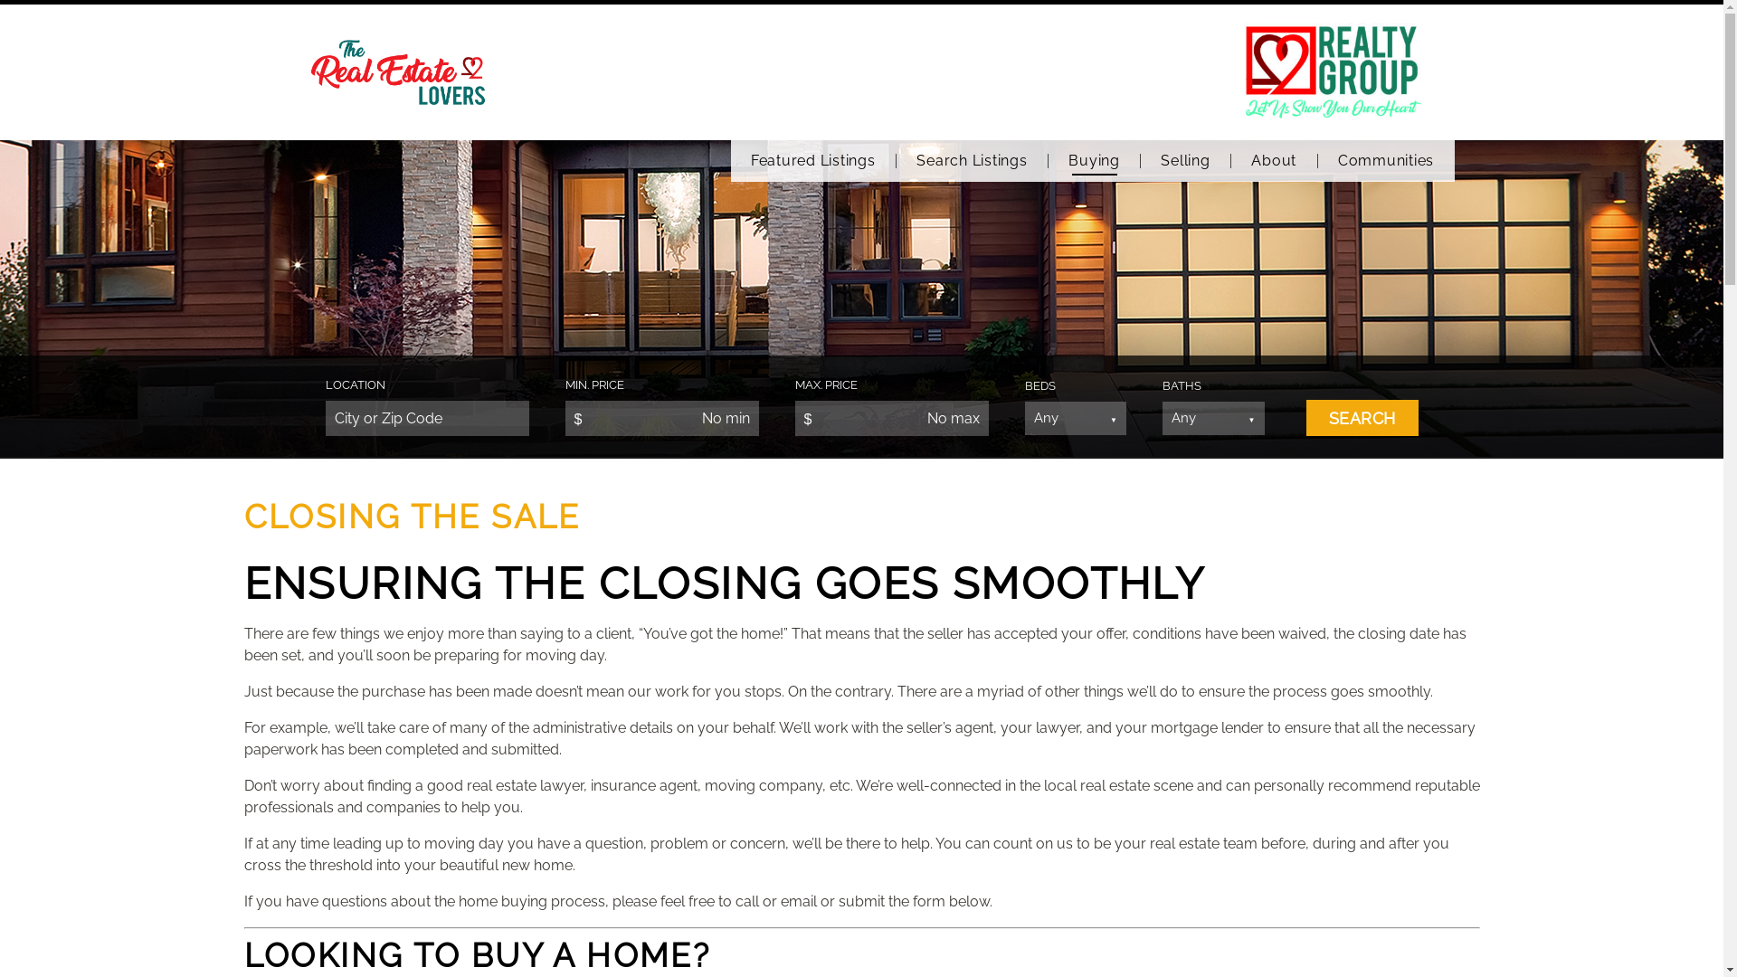 The image size is (1737, 977). Describe the element at coordinates (1274, 161) in the screenshot. I see `About` at that location.